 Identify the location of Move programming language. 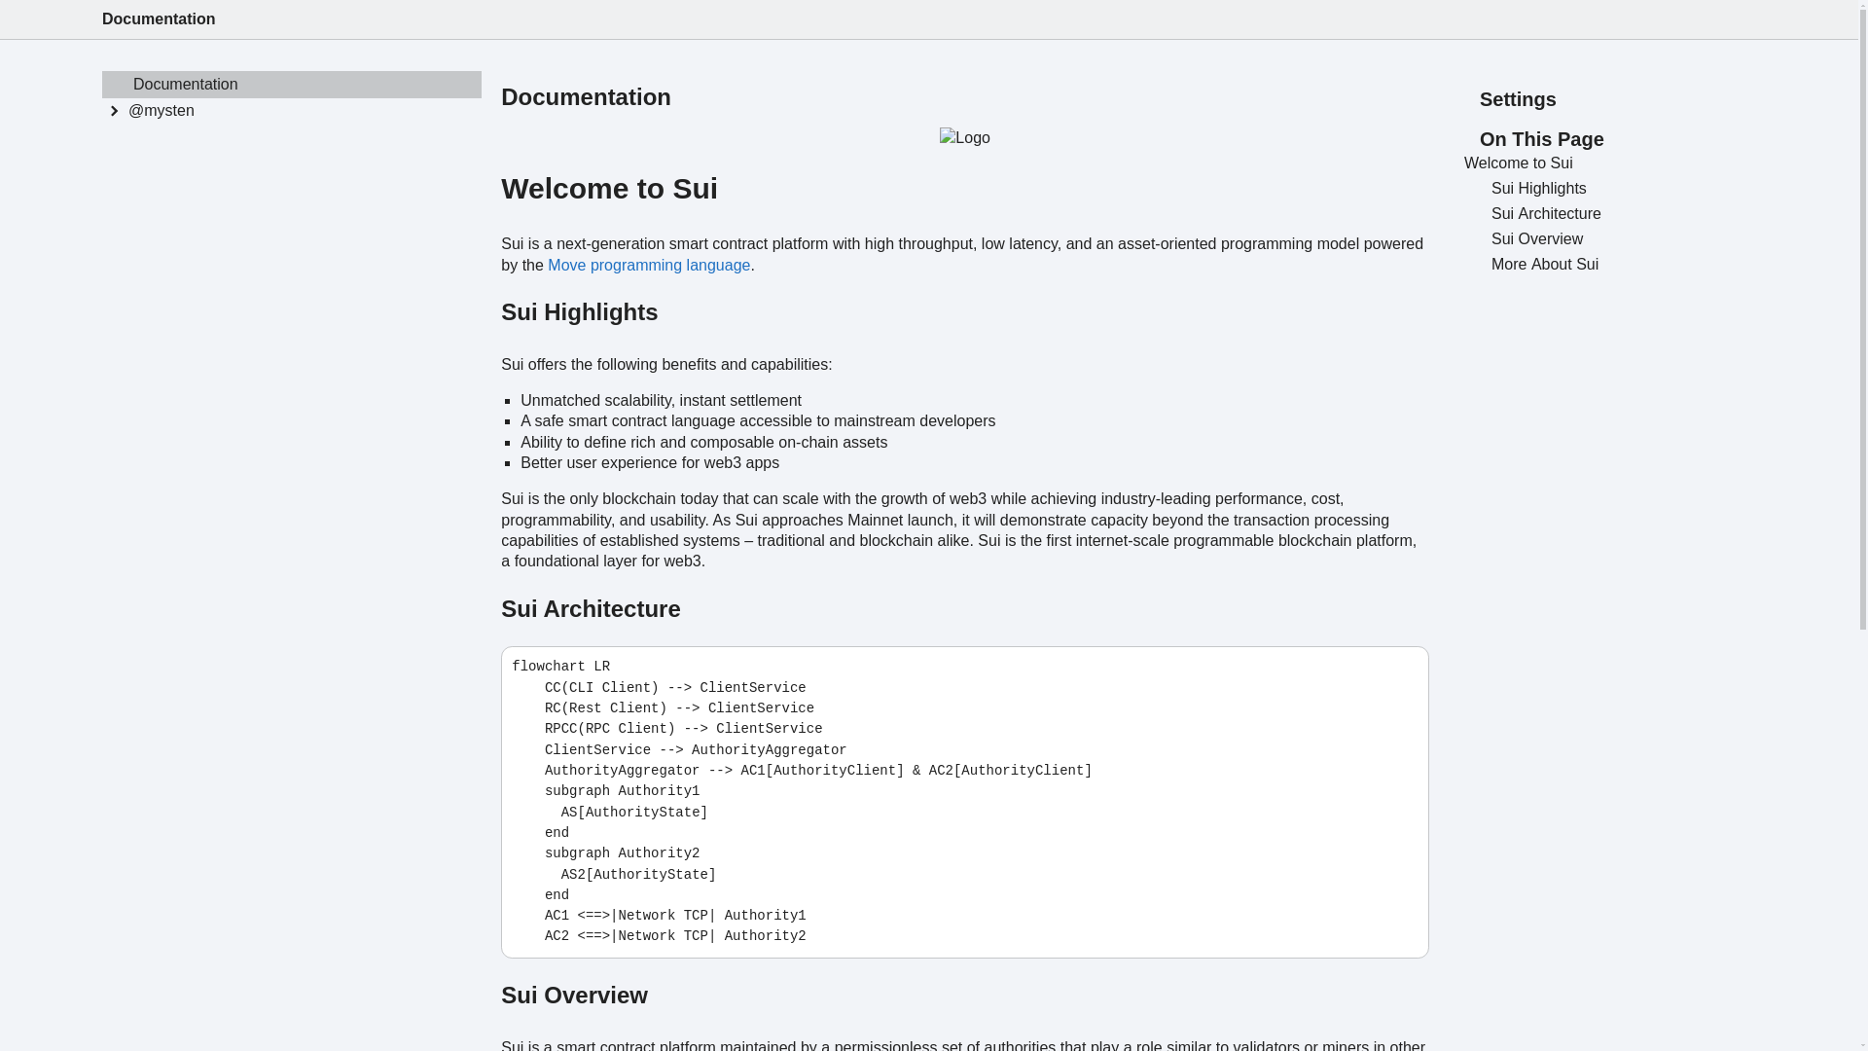
(648, 265).